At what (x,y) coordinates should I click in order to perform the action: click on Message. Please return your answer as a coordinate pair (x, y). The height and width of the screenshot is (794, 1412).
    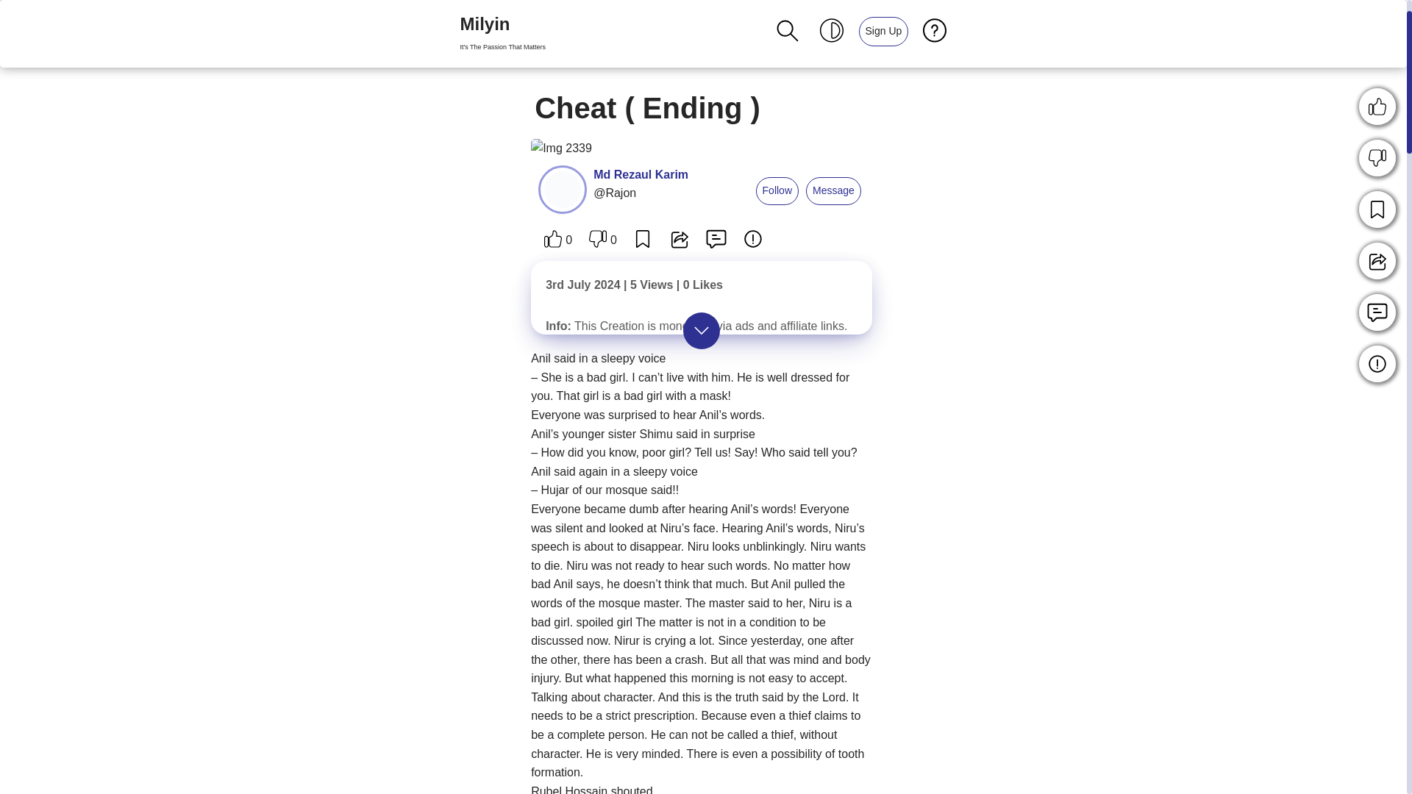
    Looking at the image, I should click on (884, 31).